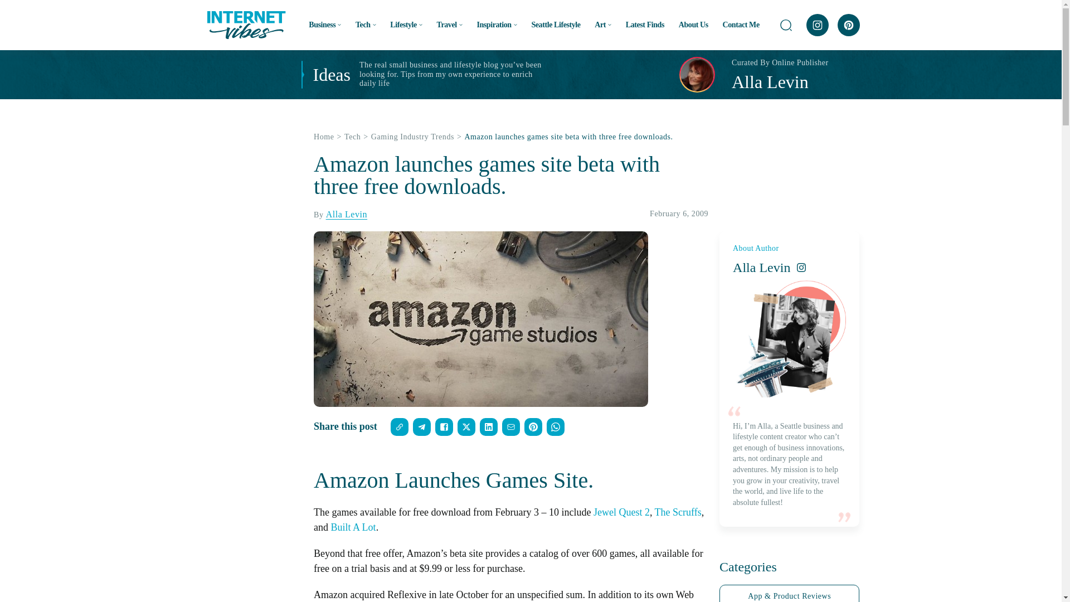 This screenshot has width=1070, height=602. What do you see at coordinates (366, 25) in the screenshot?
I see `Tech` at bounding box center [366, 25].